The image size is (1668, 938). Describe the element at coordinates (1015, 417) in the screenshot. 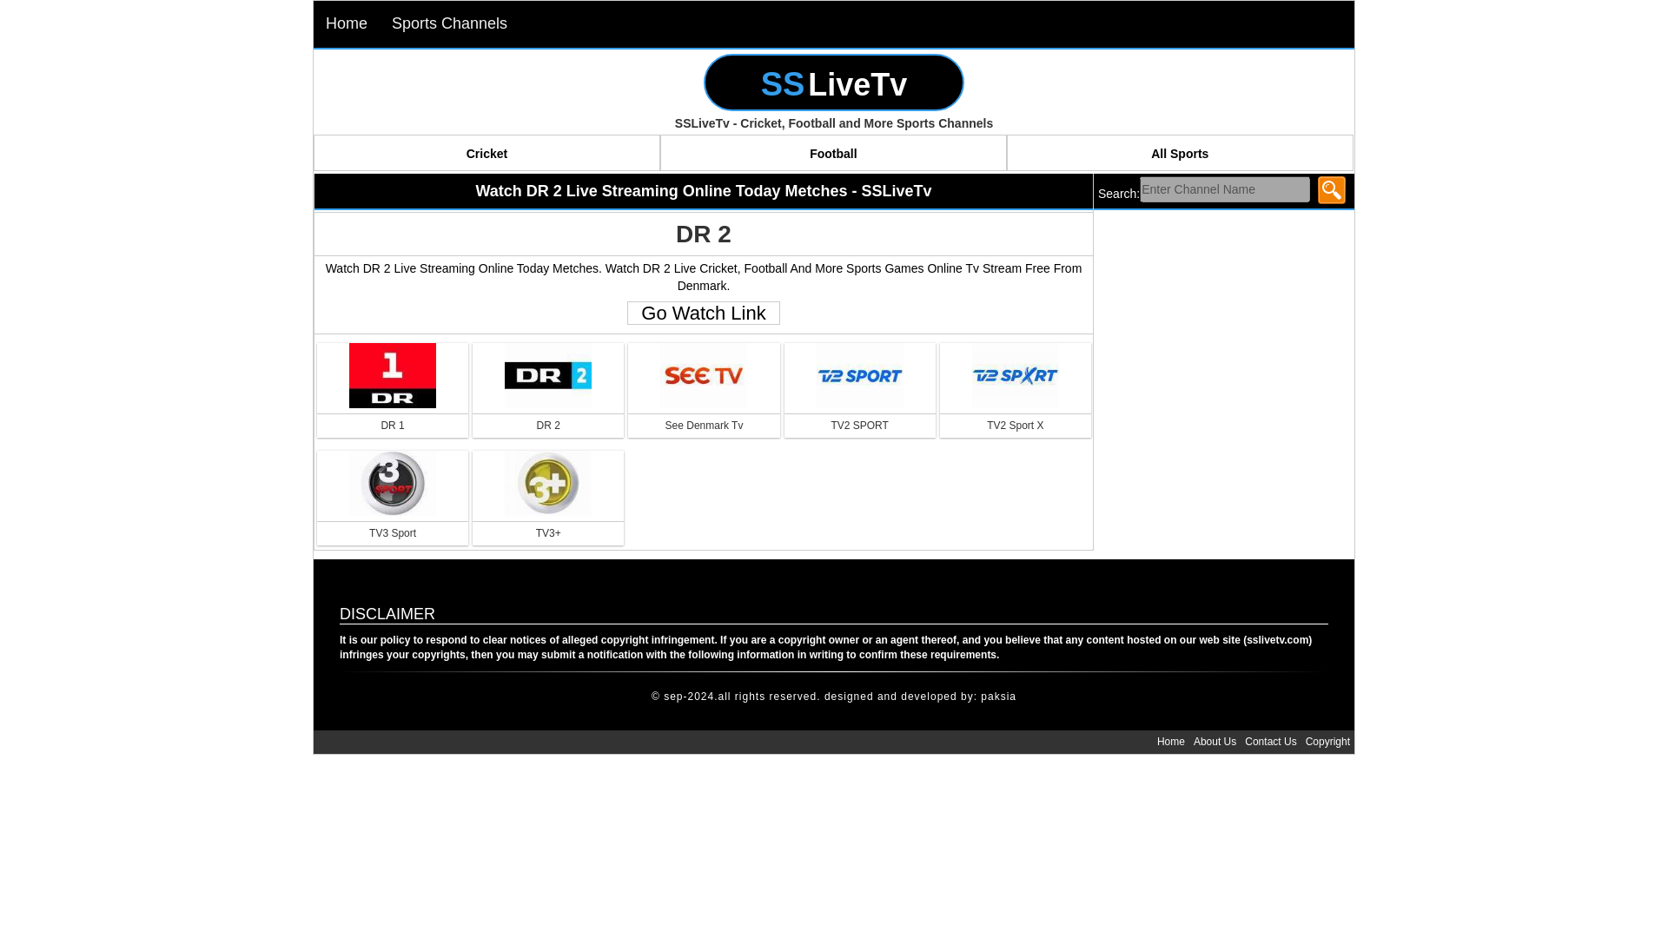

I see `TV2 Sport X` at that location.